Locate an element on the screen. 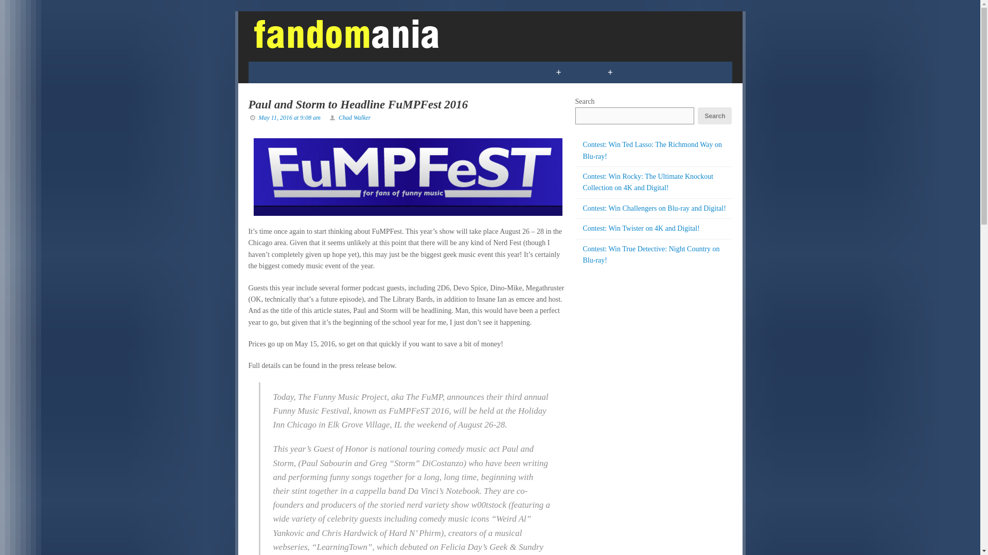 This screenshot has width=988, height=555. Posts by Chad Walker is located at coordinates (355, 118).